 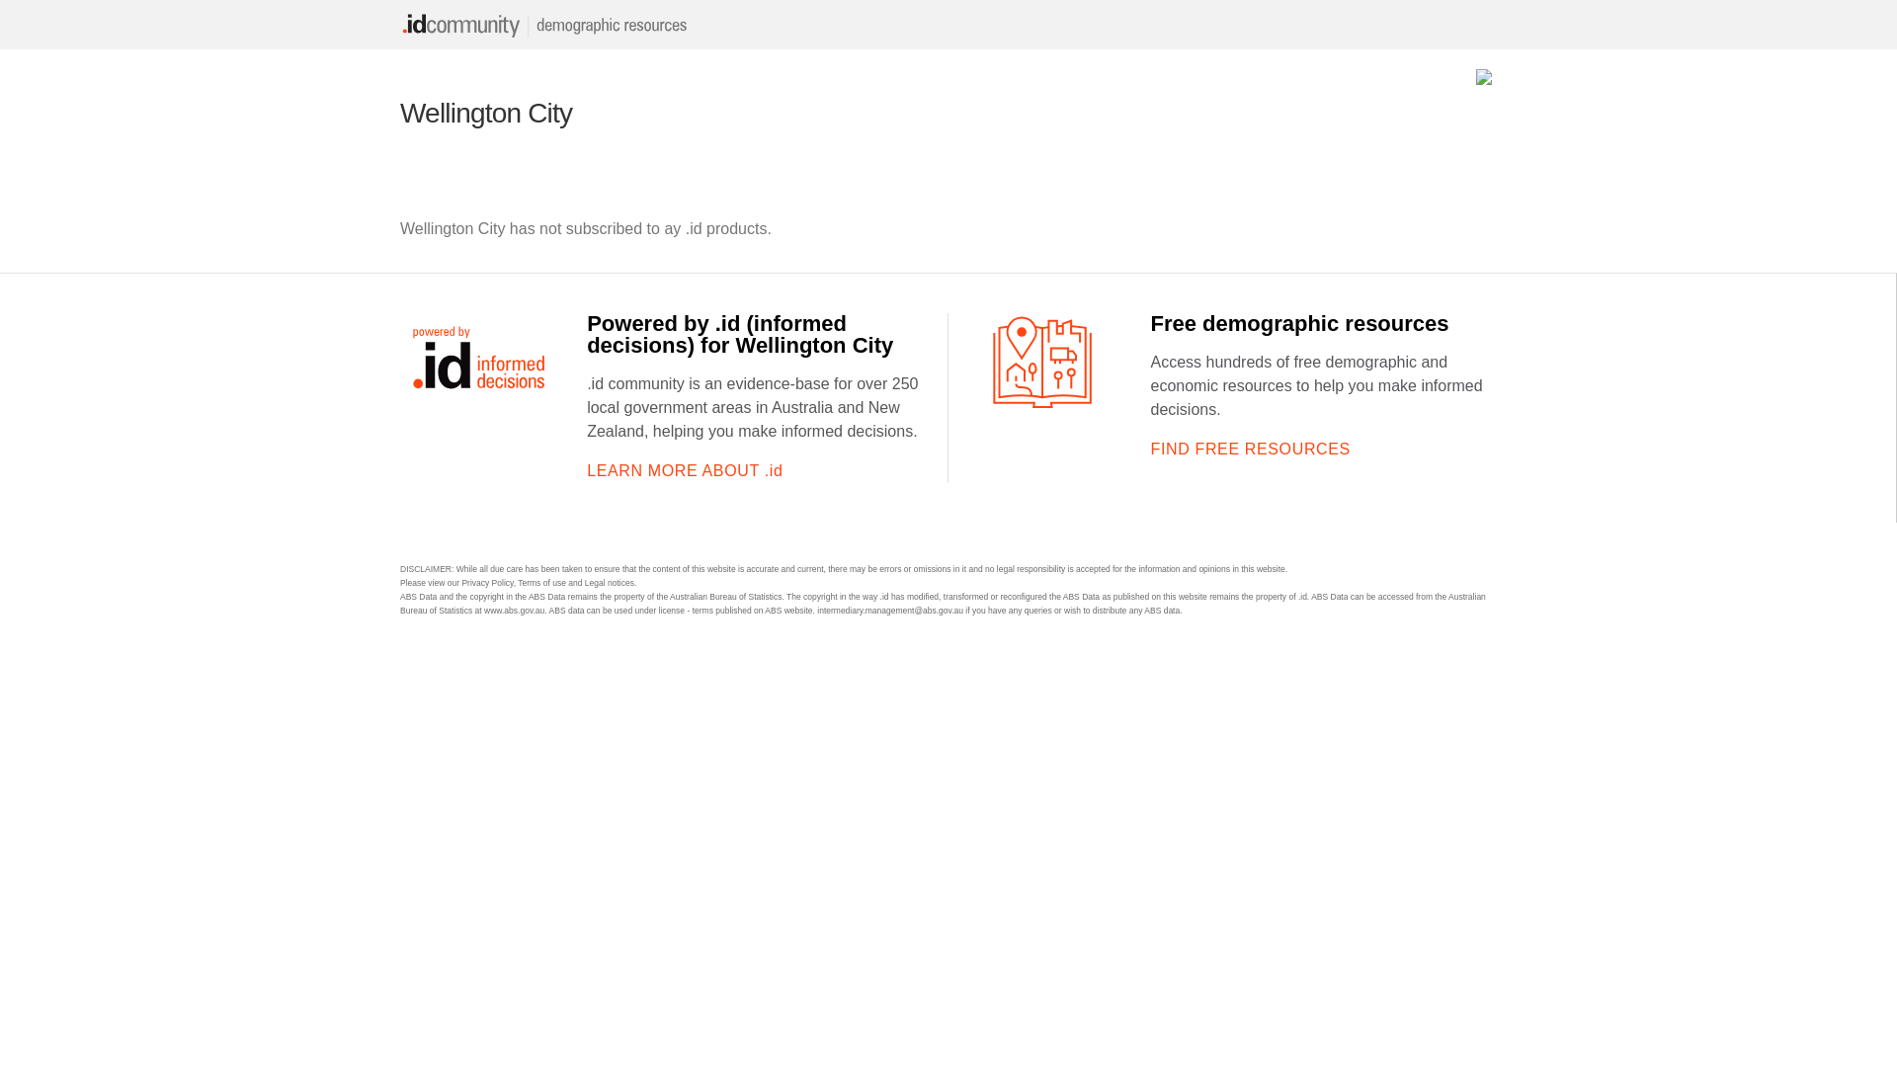 I want to click on LEARN MORE ABOUT .id, so click(x=685, y=470).